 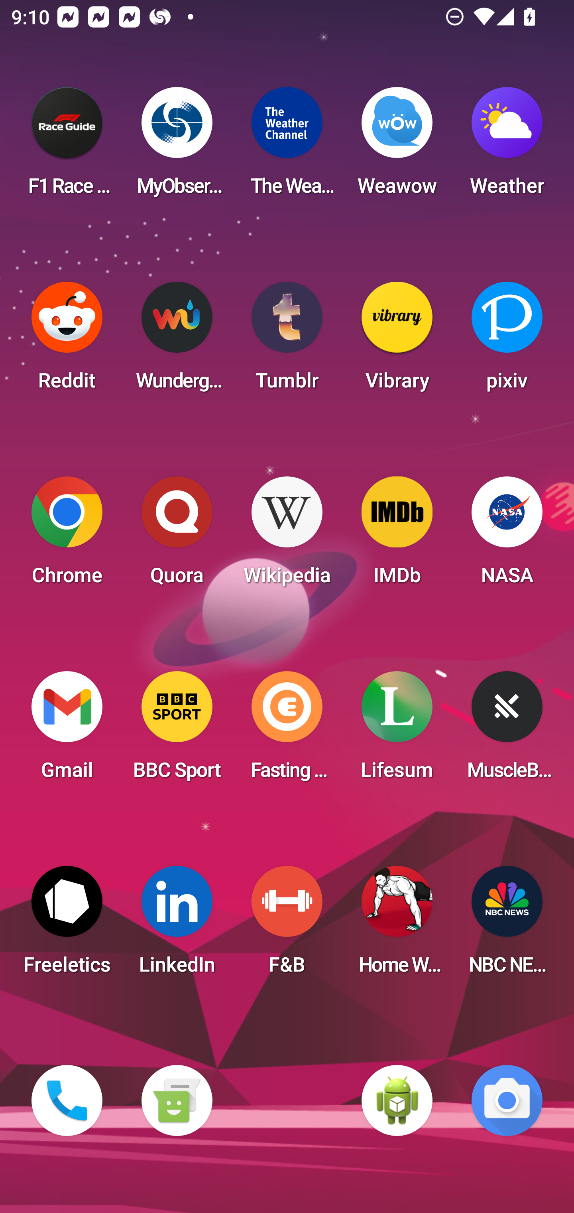 I want to click on Reddit, so click(x=67, y=341).